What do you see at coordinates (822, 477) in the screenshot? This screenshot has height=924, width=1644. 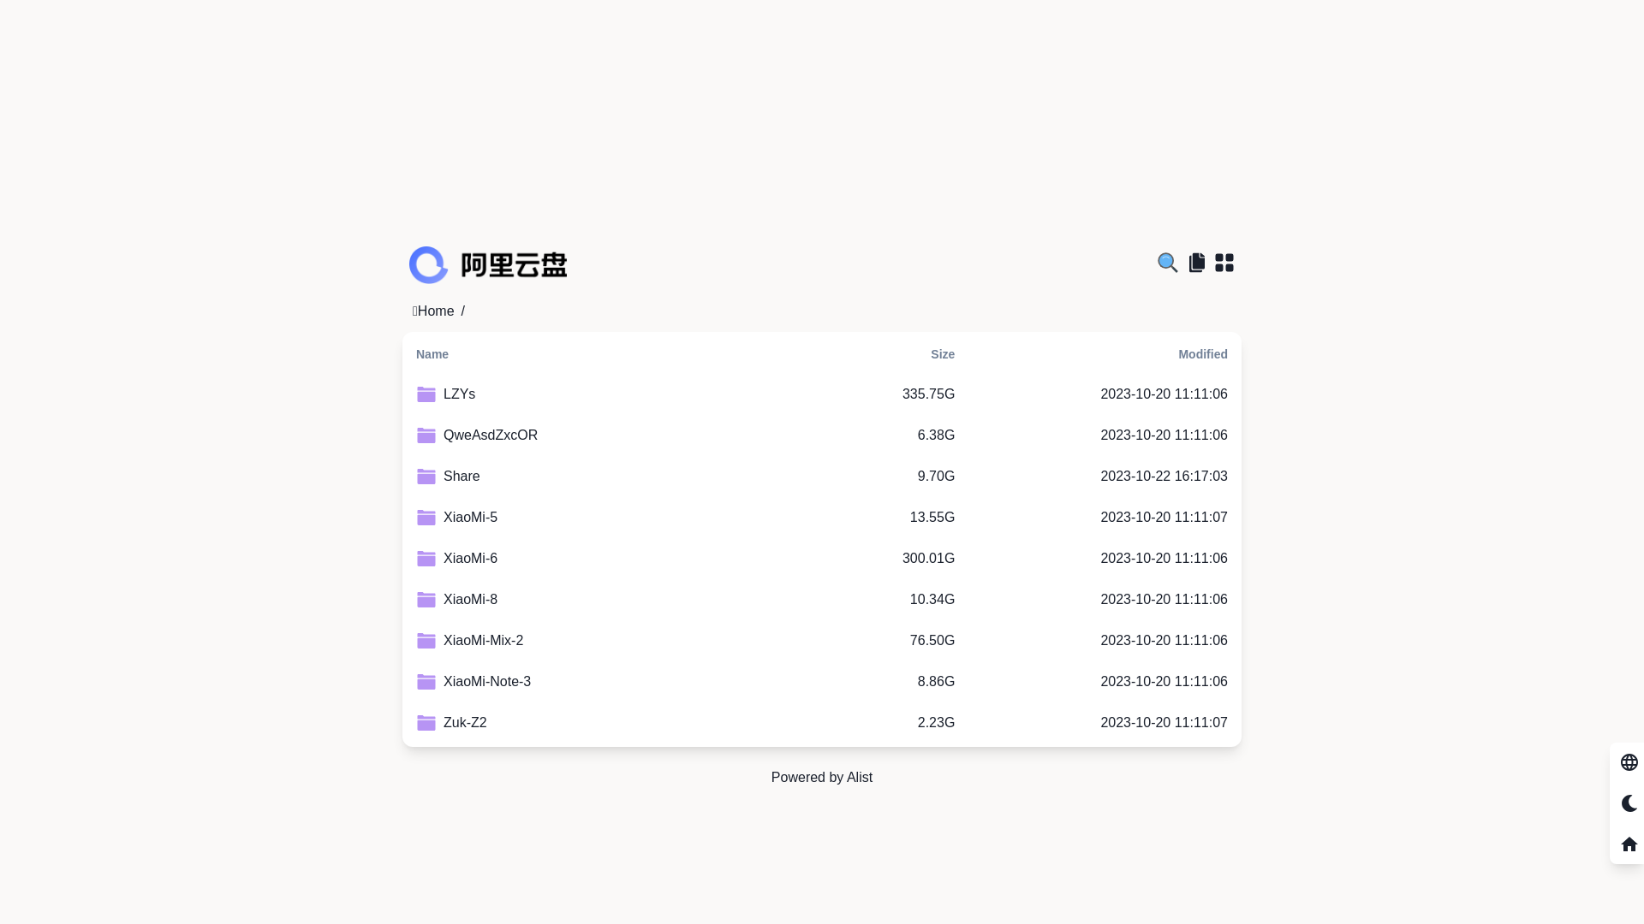 I see `Share
9.70G
2023-10-22 16:17:03` at bounding box center [822, 477].